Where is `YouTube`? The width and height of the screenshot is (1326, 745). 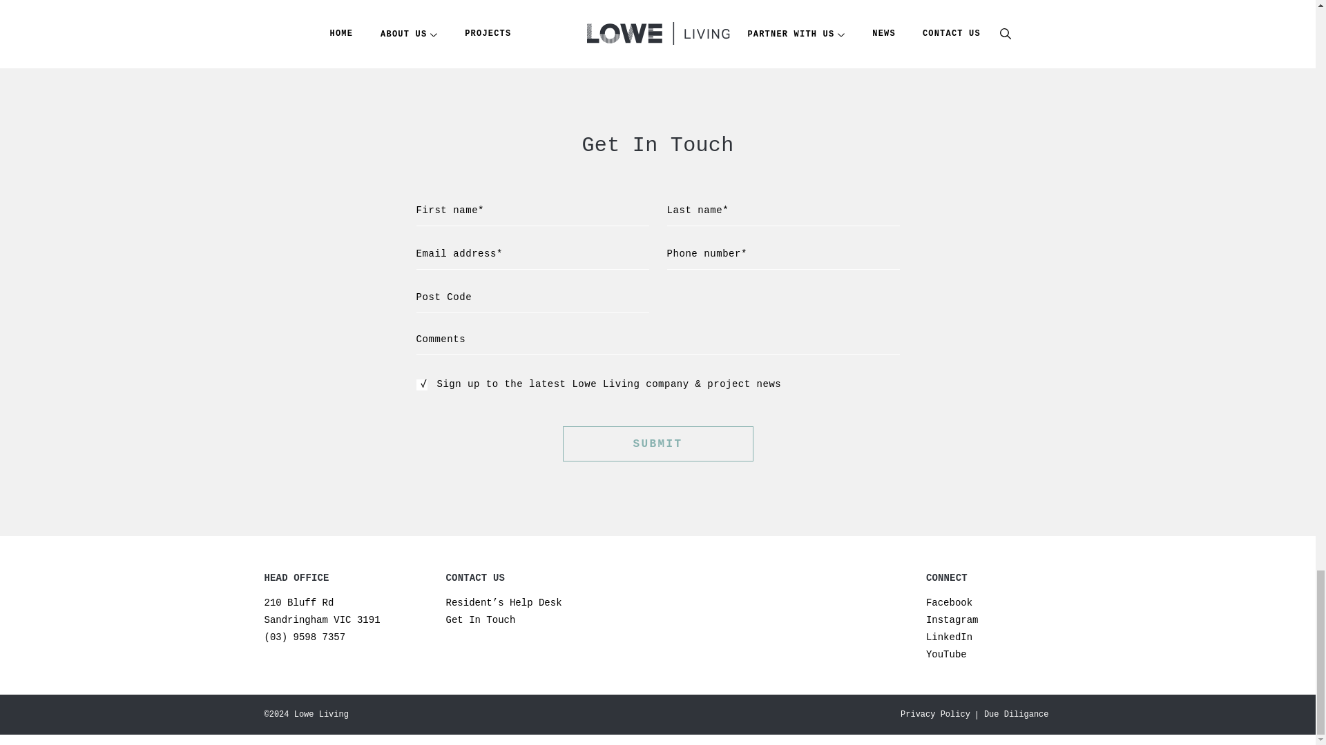
YouTube is located at coordinates (946, 654).